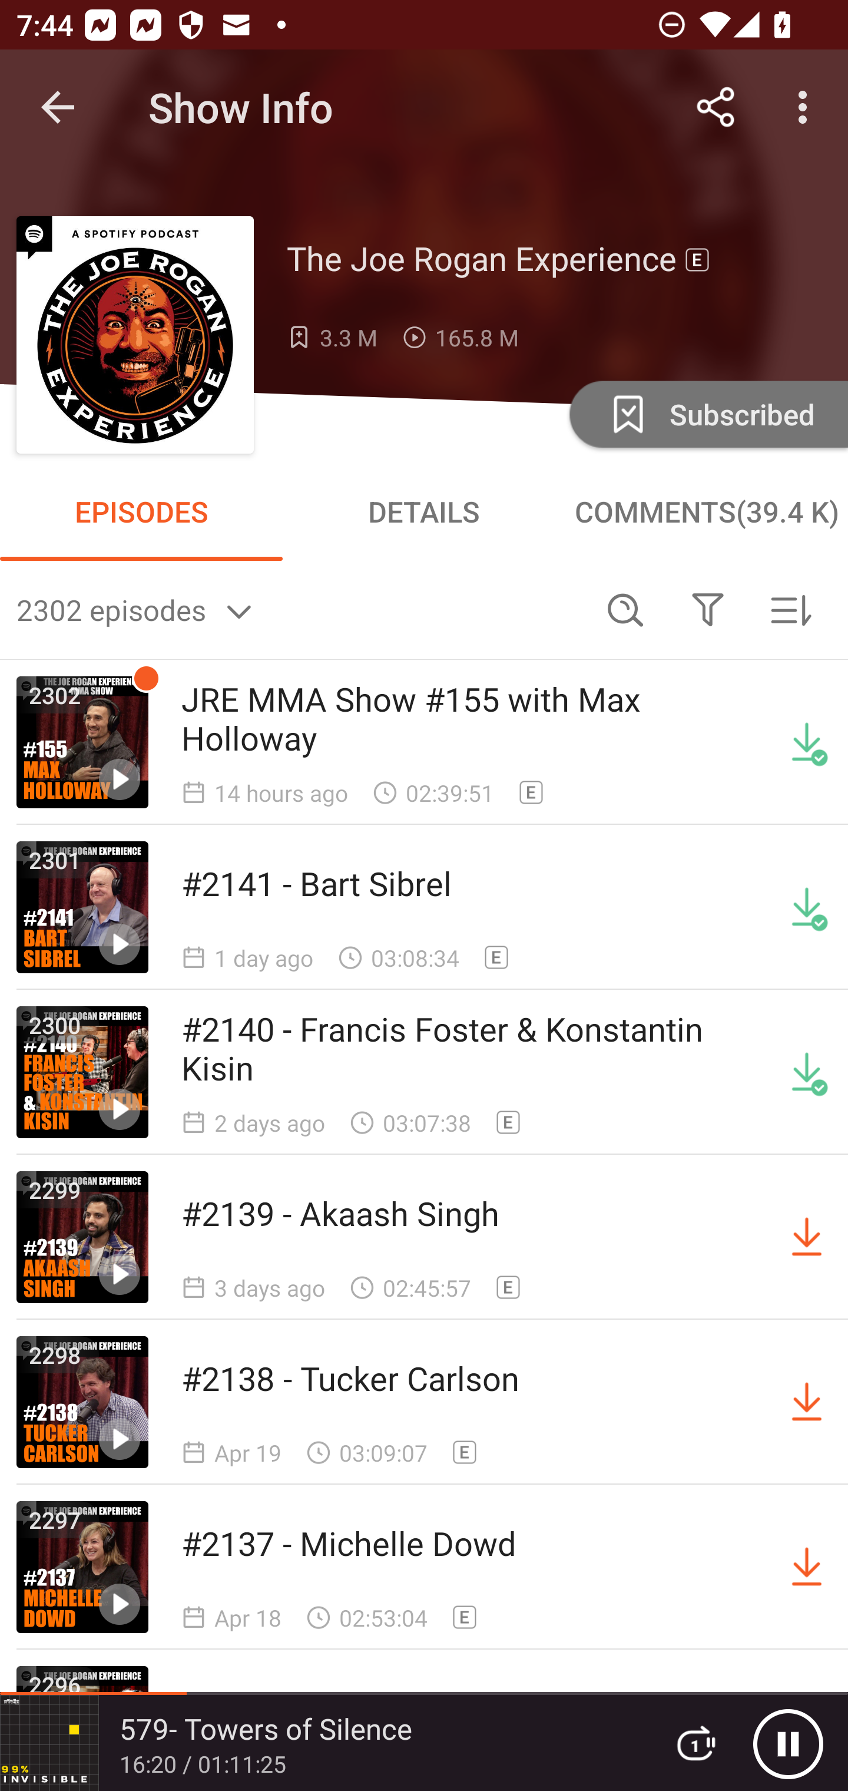  I want to click on 579- Towers of Silence 16:20 / 01:11:25, so click(323, 1743).